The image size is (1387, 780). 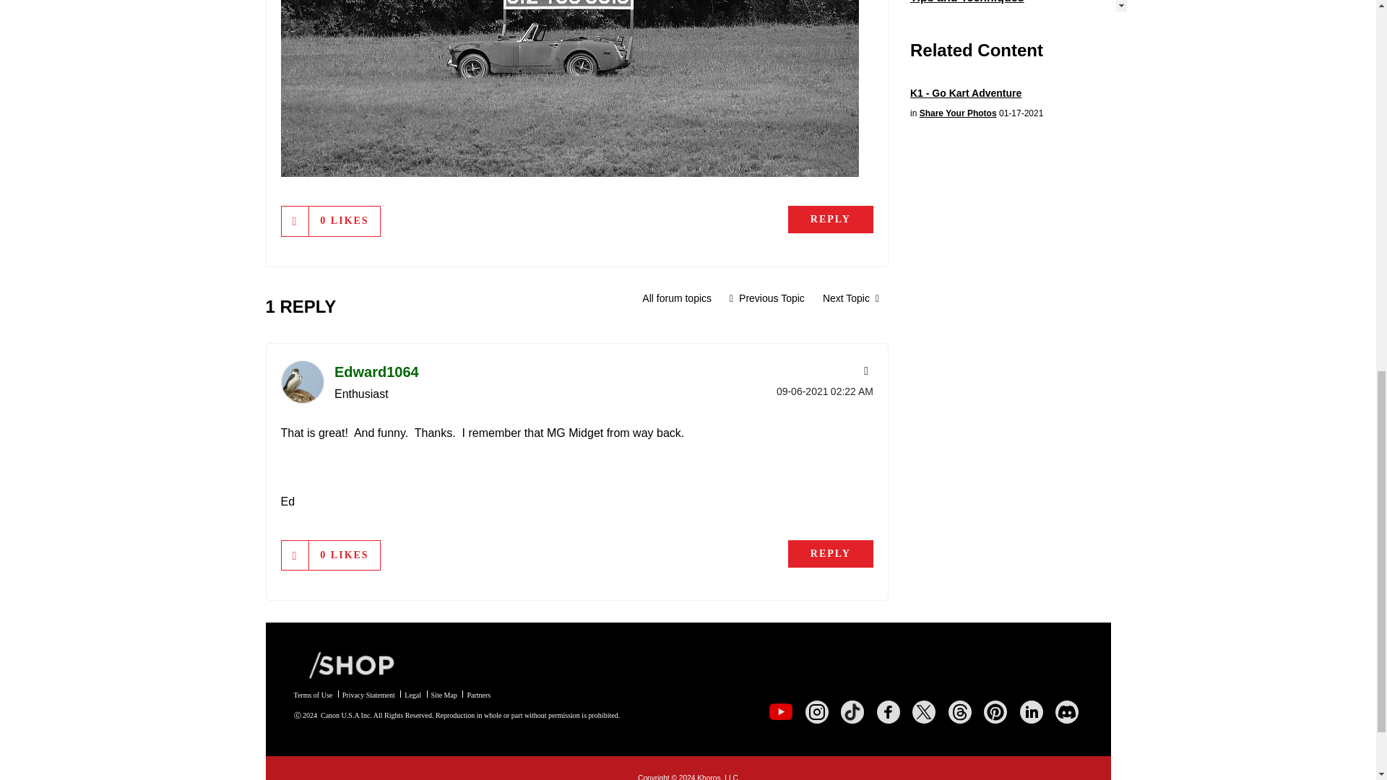 I want to click on Click here to give likes to this post., so click(x=295, y=221).